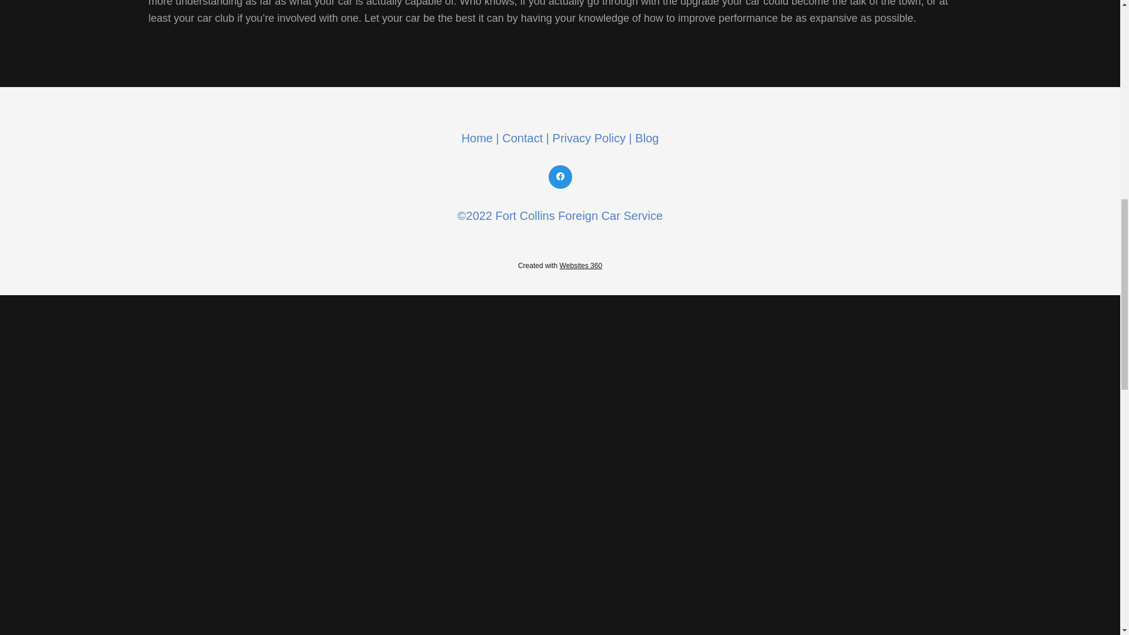  I want to click on Privacy Policy, so click(589, 138).